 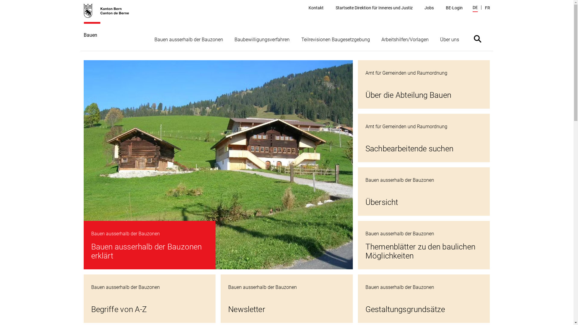 I want to click on Jobs, so click(x=429, y=8).